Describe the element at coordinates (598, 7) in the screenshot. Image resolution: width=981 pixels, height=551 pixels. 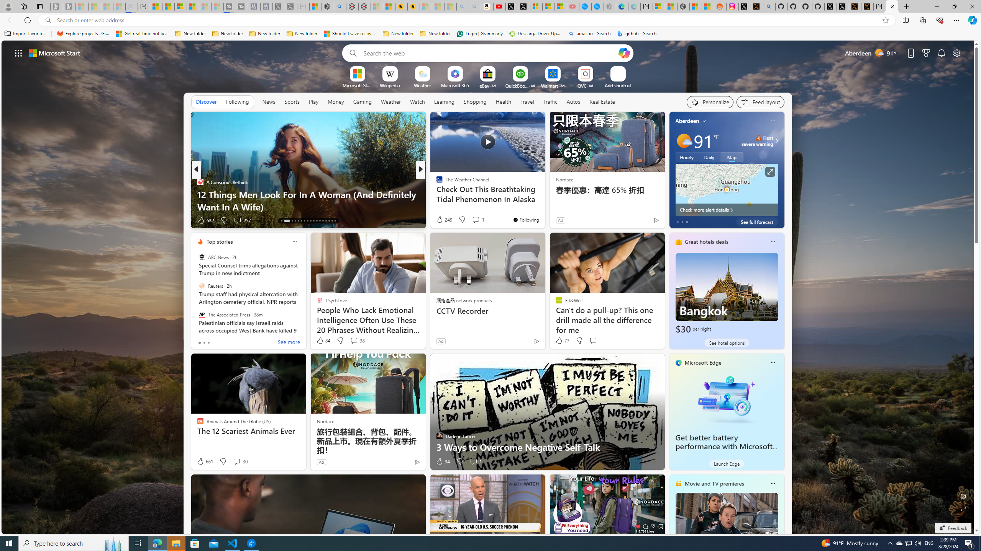
I see `The most popular Google 'how to' searches` at that location.